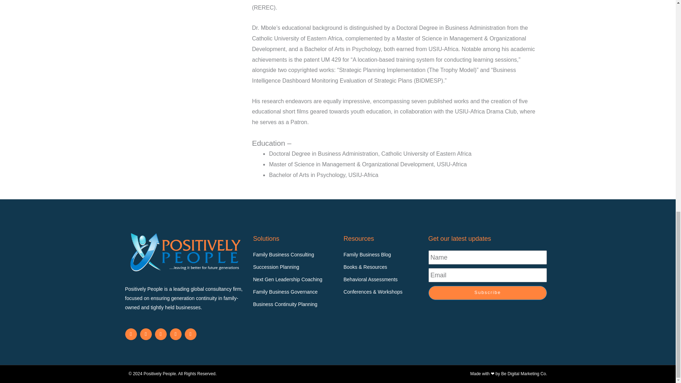  I want to click on Family Business Consulting, so click(294, 255).